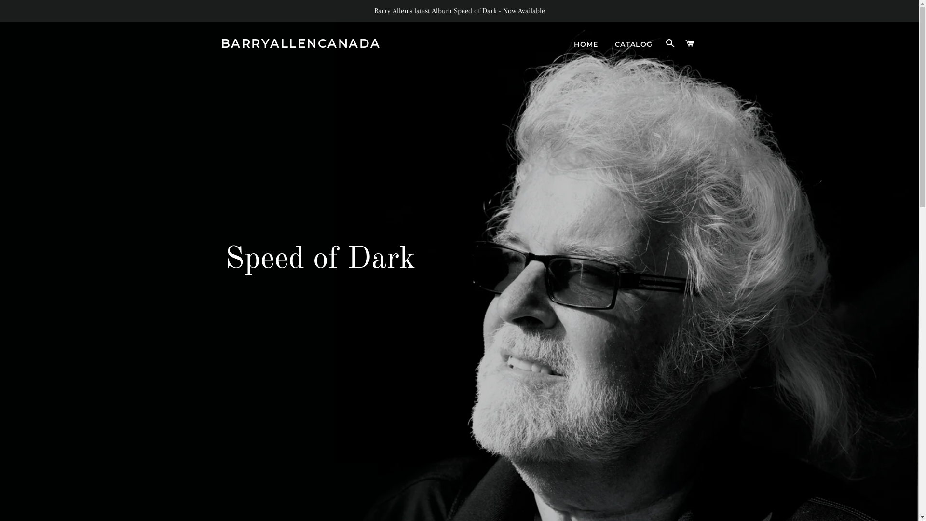 The image size is (926, 521). I want to click on BARRYALLENCANADA, so click(301, 43).